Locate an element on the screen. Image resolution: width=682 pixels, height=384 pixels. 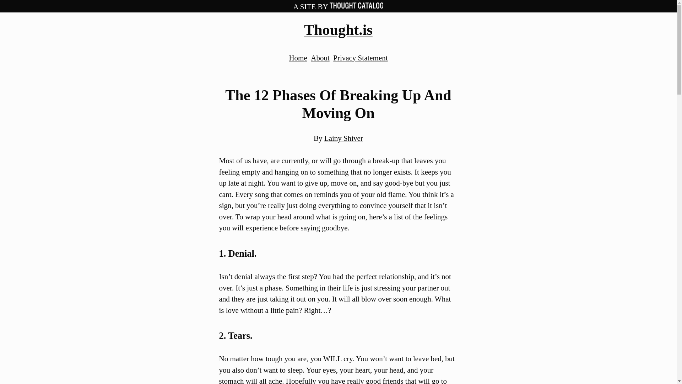
Lainy Shiver is located at coordinates (343, 138).